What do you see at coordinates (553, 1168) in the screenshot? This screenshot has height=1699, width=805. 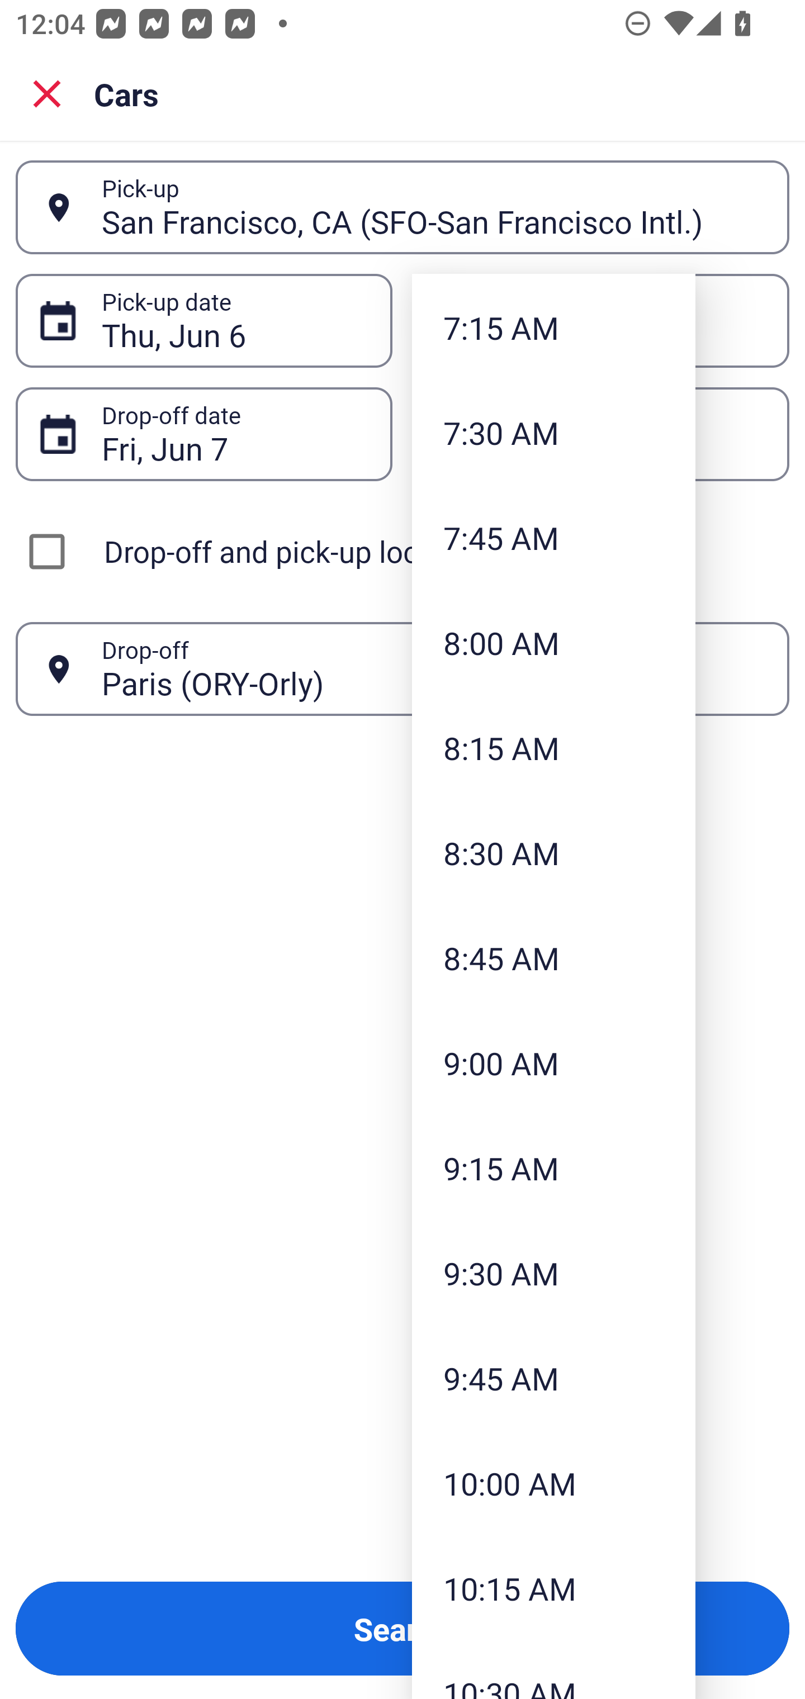 I see `9:15 AM` at bounding box center [553, 1168].